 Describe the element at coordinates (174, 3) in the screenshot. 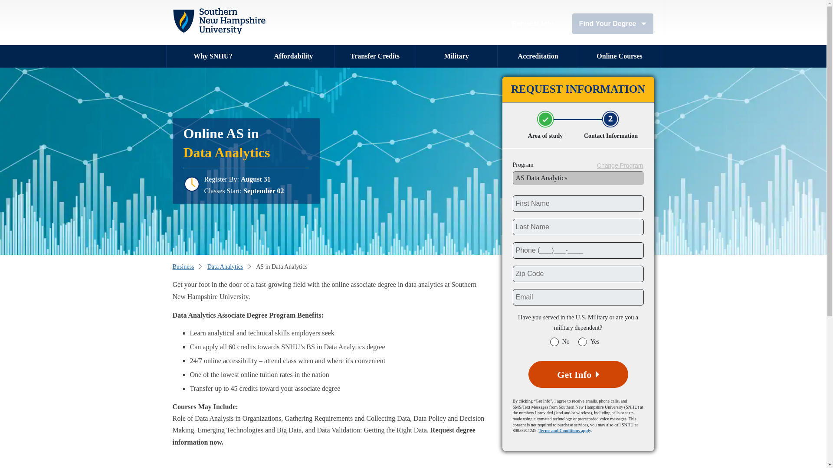

I see `Skip to main content` at that location.